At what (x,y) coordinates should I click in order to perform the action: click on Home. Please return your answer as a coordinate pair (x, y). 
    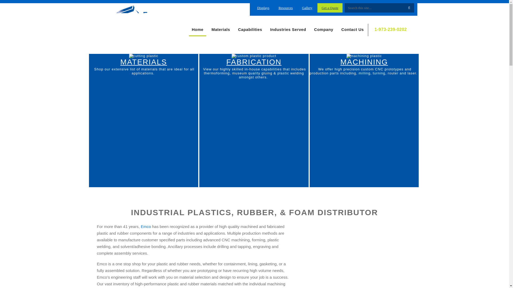
    Looking at the image, I should click on (198, 30).